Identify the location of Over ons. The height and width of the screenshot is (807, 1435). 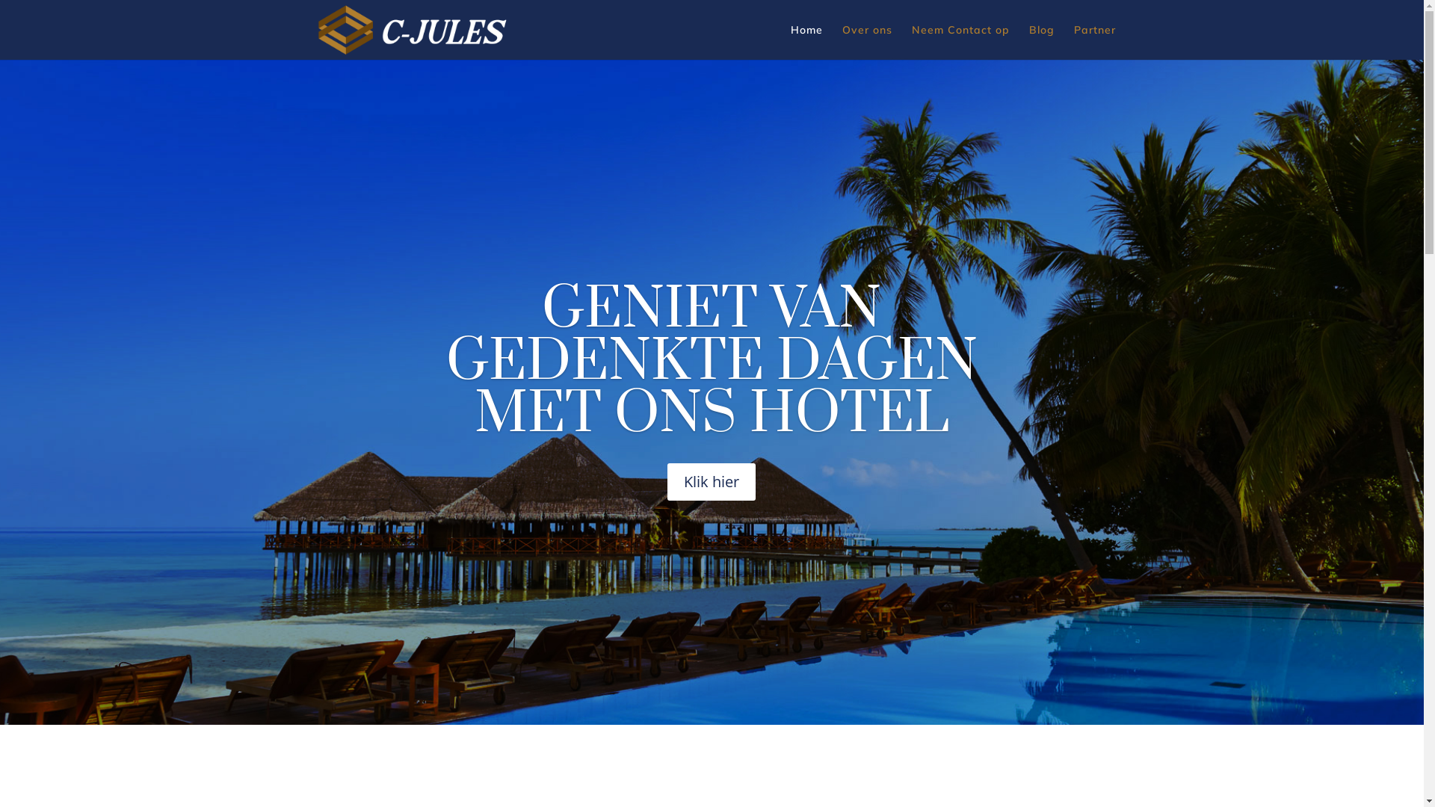
(867, 42).